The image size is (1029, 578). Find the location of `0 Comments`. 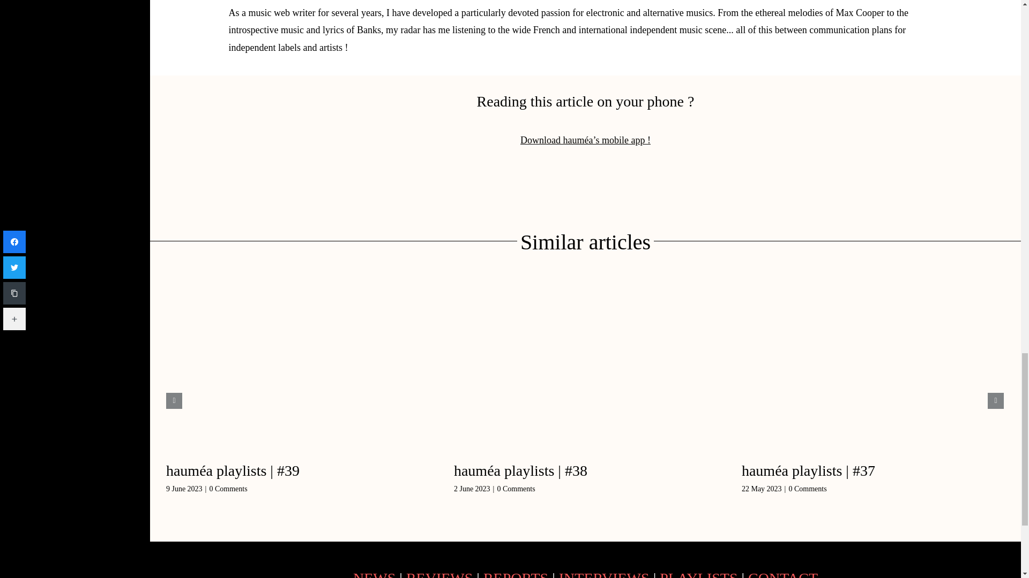

0 Comments is located at coordinates (227, 489).